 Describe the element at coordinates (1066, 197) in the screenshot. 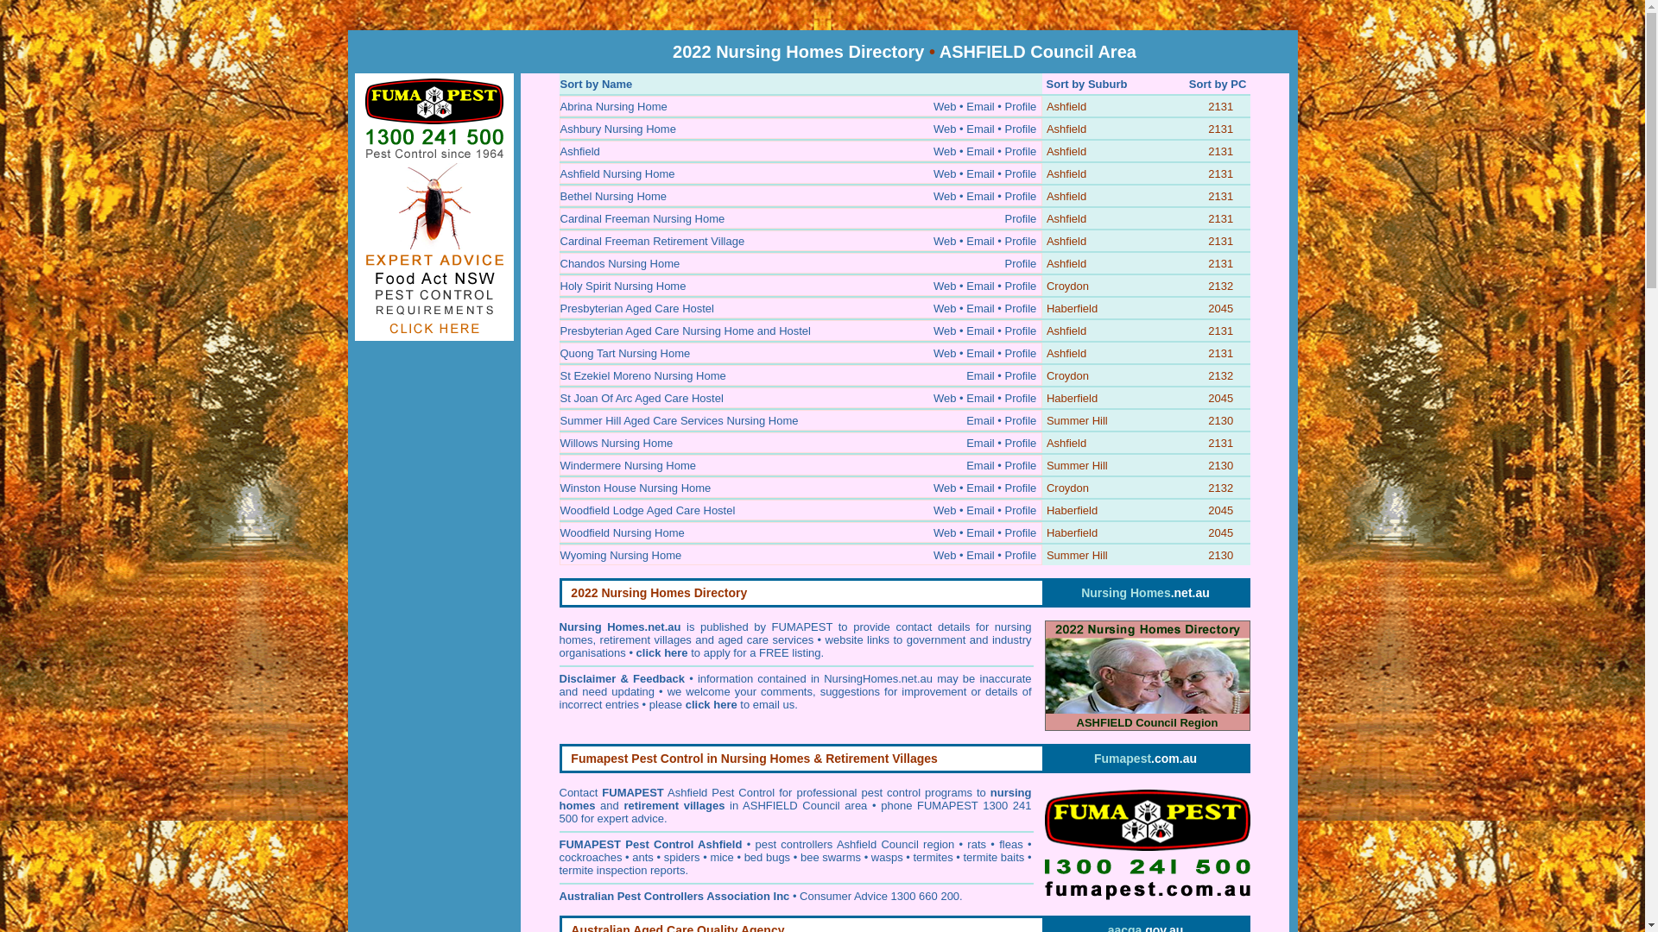

I see `Ashfield` at that location.